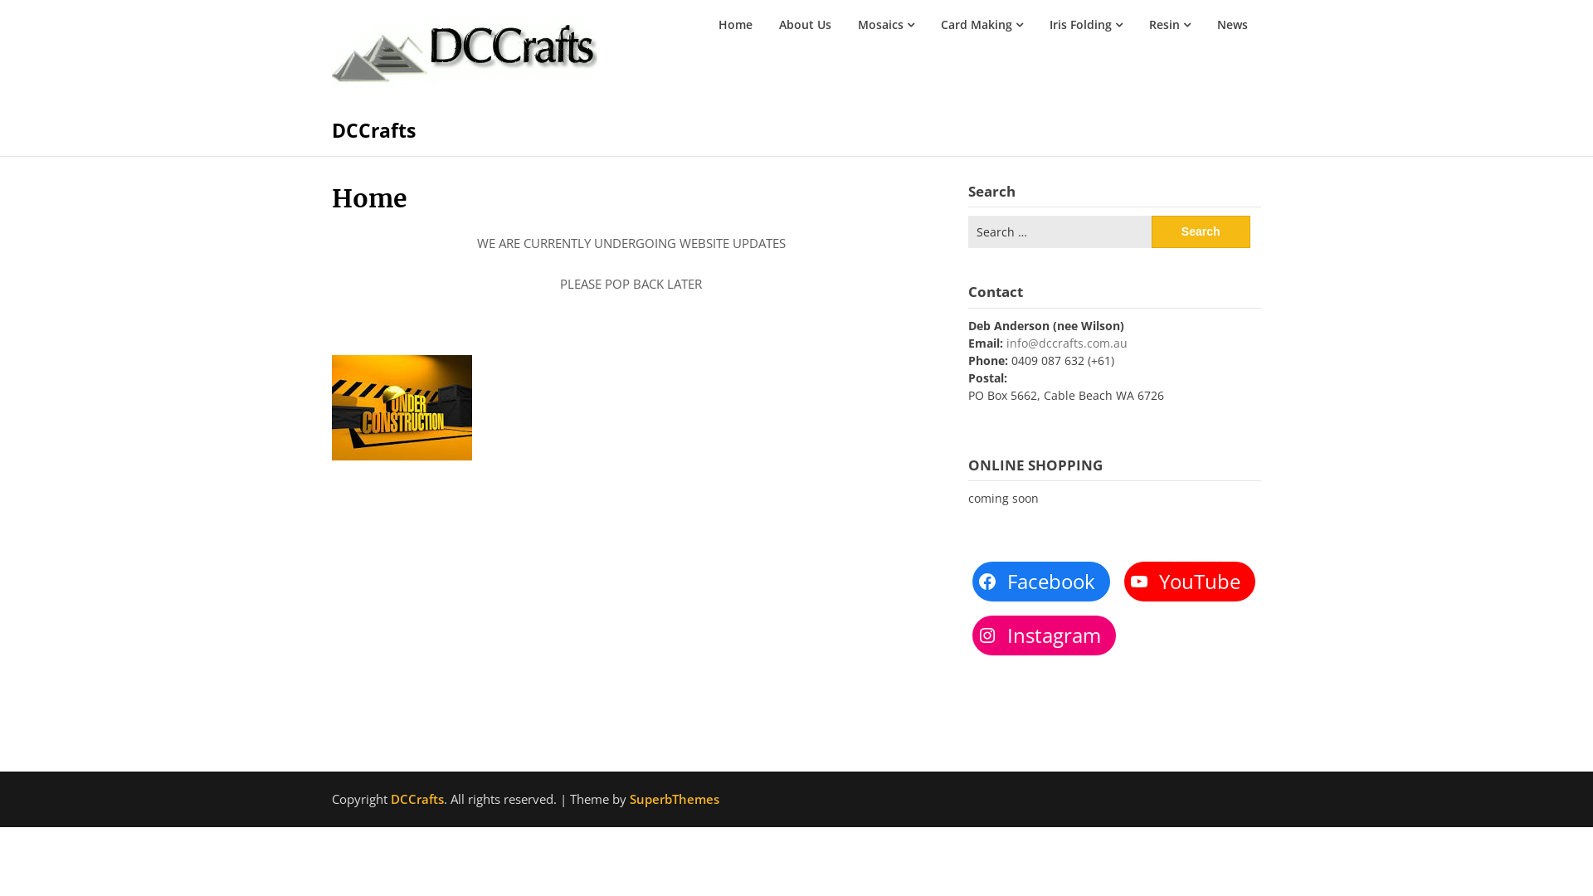  I want to click on DCCrafts, so click(373, 130).